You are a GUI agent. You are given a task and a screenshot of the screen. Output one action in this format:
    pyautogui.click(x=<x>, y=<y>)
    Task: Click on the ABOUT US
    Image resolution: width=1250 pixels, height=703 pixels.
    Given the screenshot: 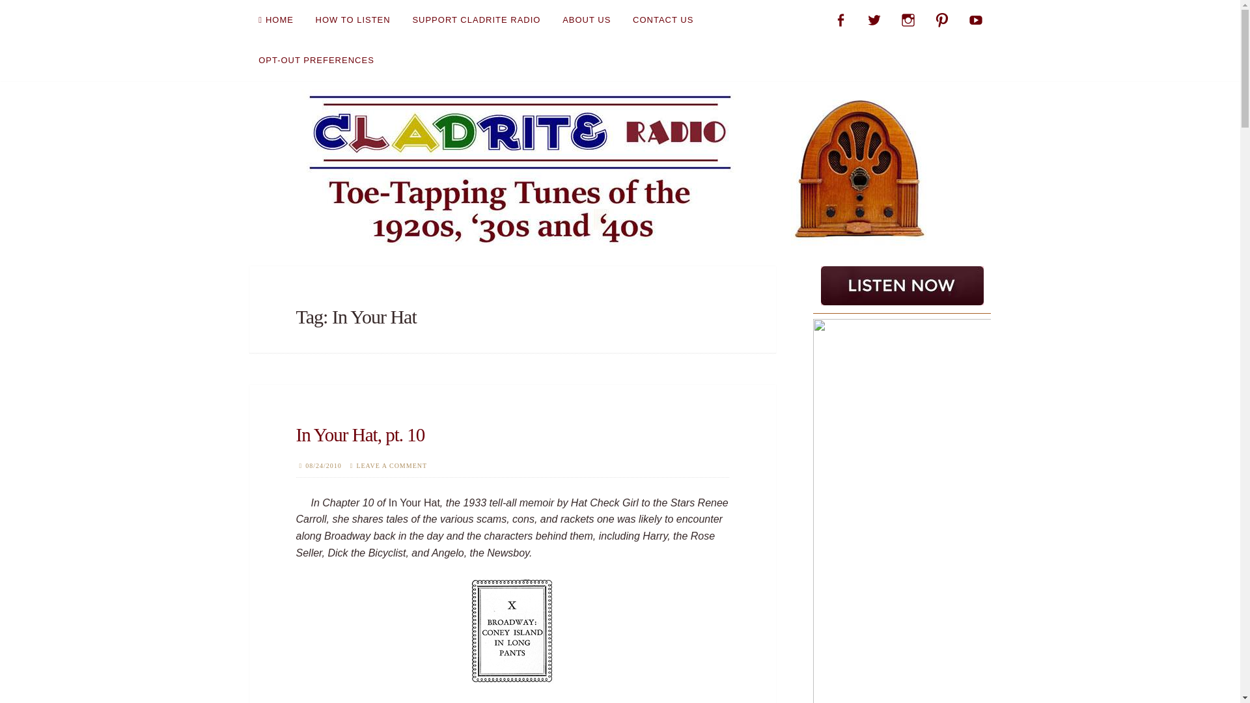 What is the action you would take?
    pyautogui.click(x=587, y=20)
    